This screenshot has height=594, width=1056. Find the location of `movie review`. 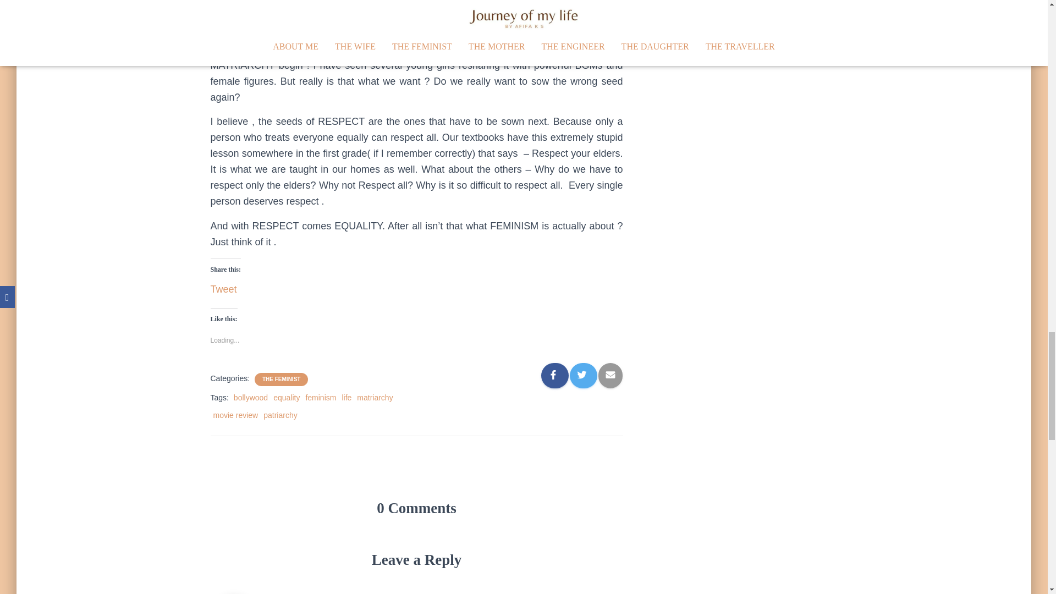

movie review is located at coordinates (235, 415).